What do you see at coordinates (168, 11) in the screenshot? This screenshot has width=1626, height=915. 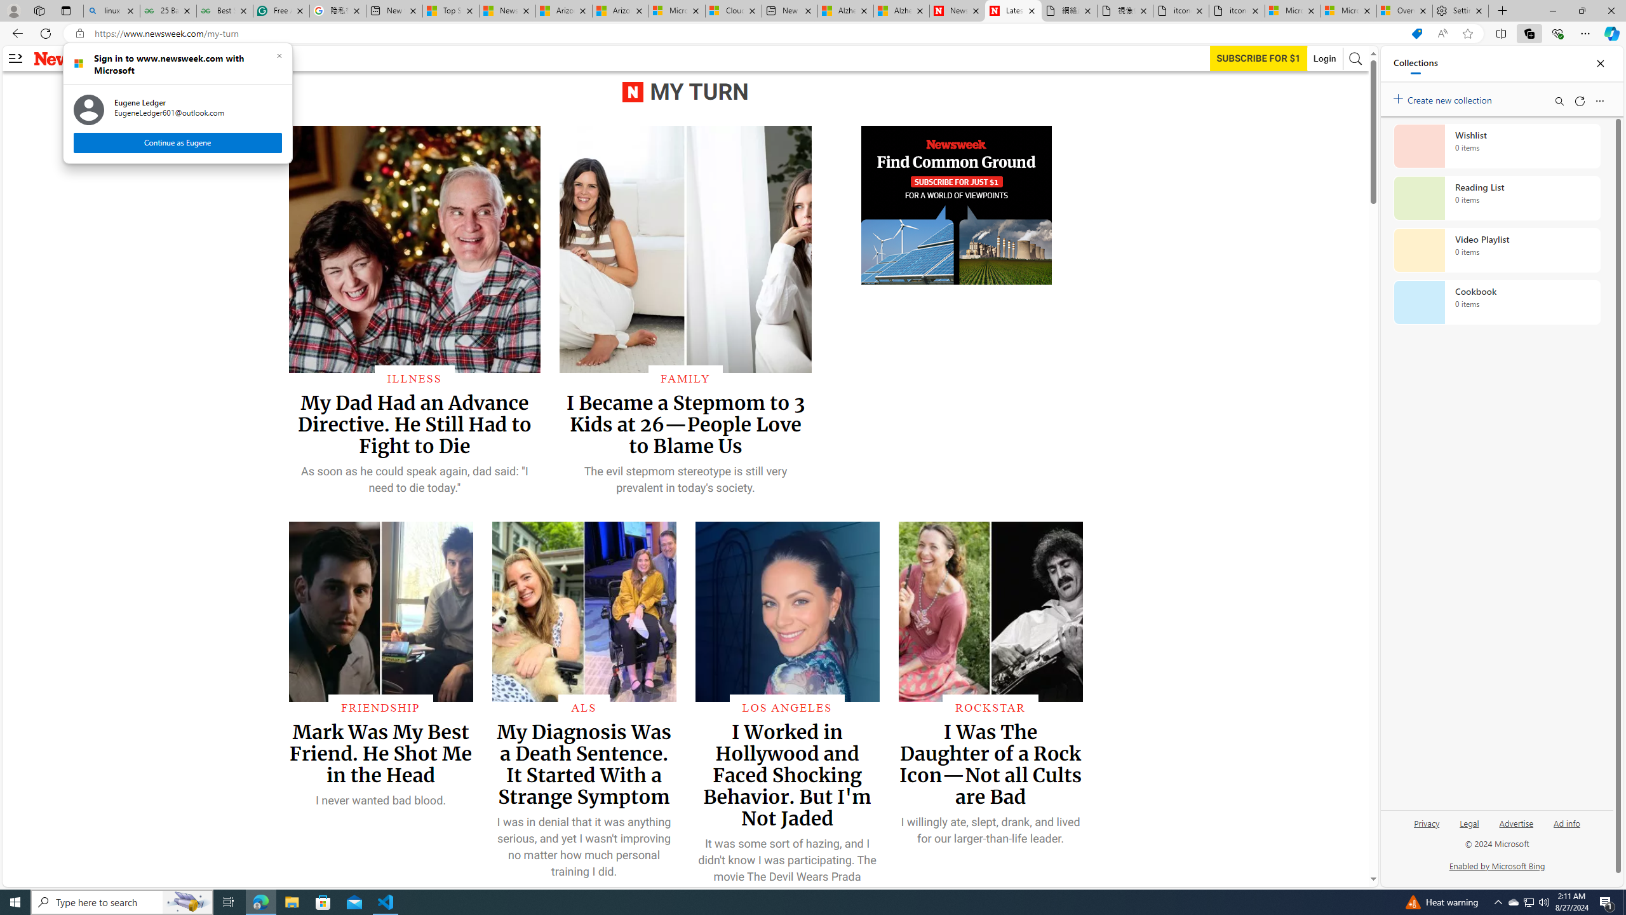 I see `25 Basic Linux Commands For Beginners - GeeksforGeeks` at bounding box center [168, 11].